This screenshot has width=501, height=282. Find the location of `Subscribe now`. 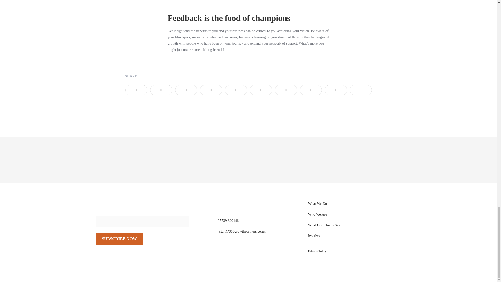

Subscribe now is located at coordinates (120, 239).